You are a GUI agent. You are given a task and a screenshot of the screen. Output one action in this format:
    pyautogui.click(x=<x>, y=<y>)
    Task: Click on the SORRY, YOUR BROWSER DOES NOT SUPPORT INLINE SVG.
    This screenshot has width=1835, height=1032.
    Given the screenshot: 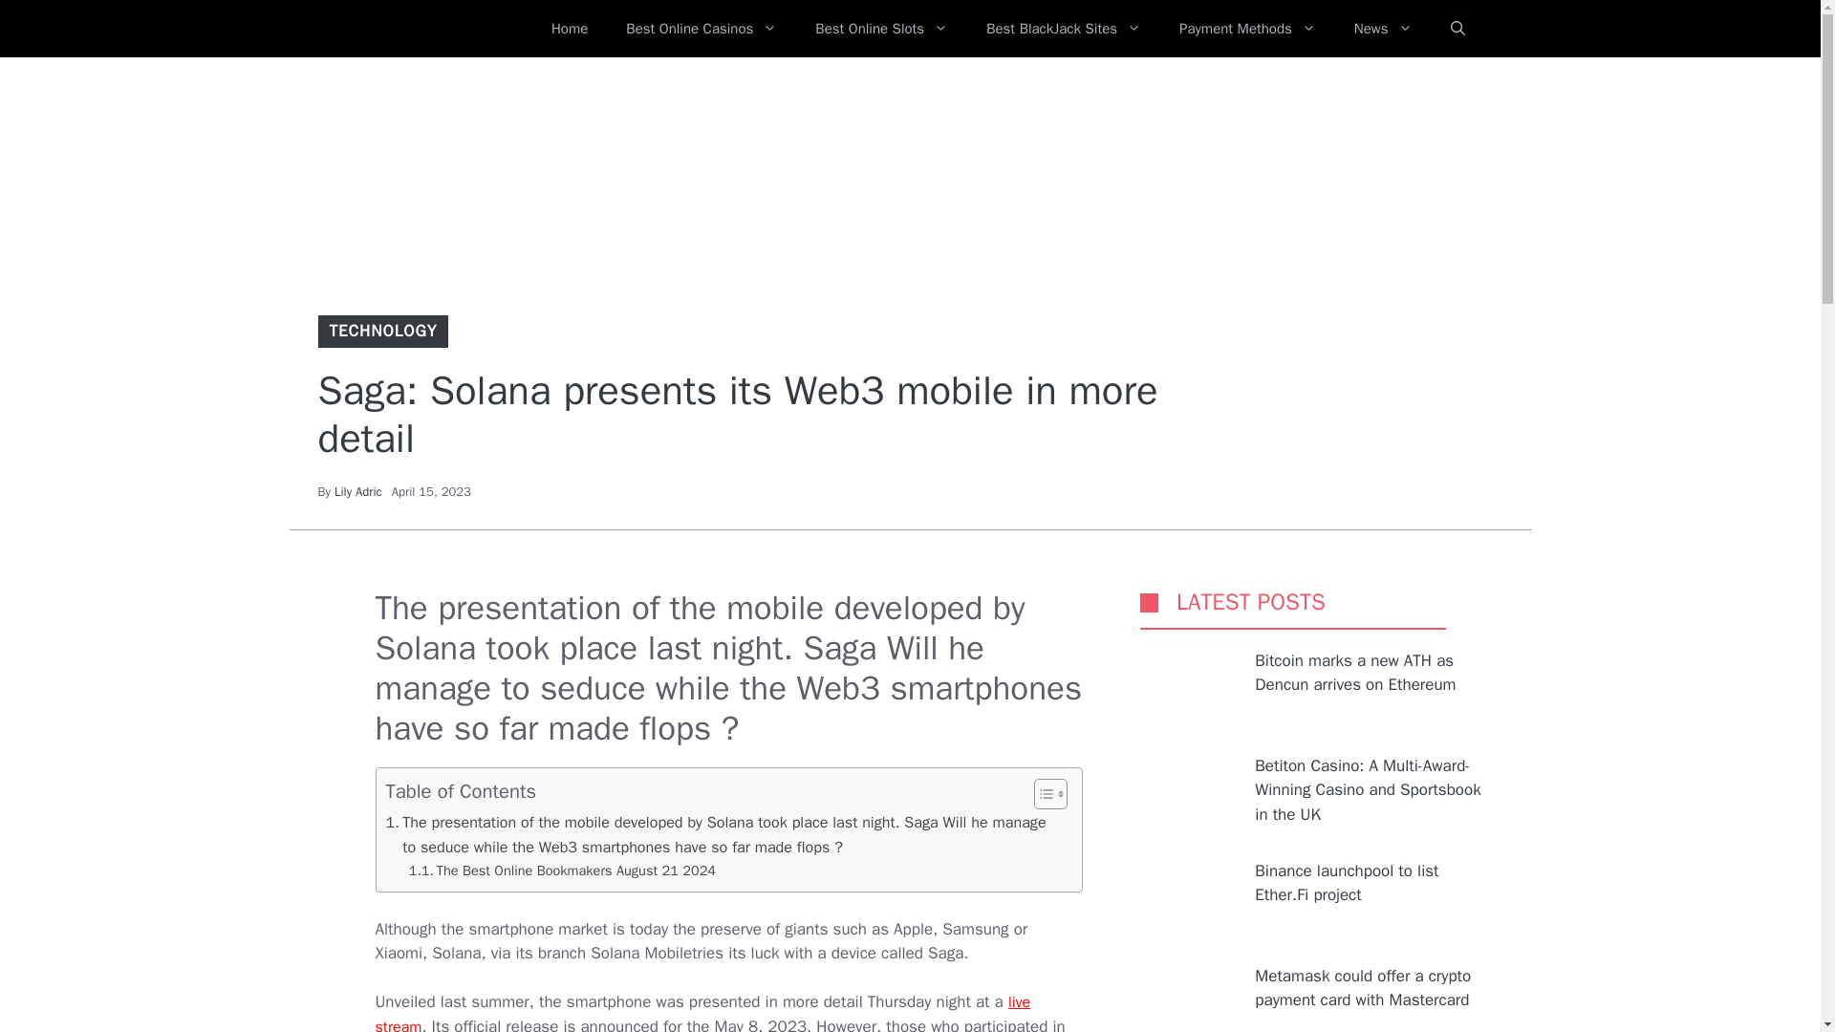 What is the action you would take?
    pyautogui.click(x=1149, y=602)
    